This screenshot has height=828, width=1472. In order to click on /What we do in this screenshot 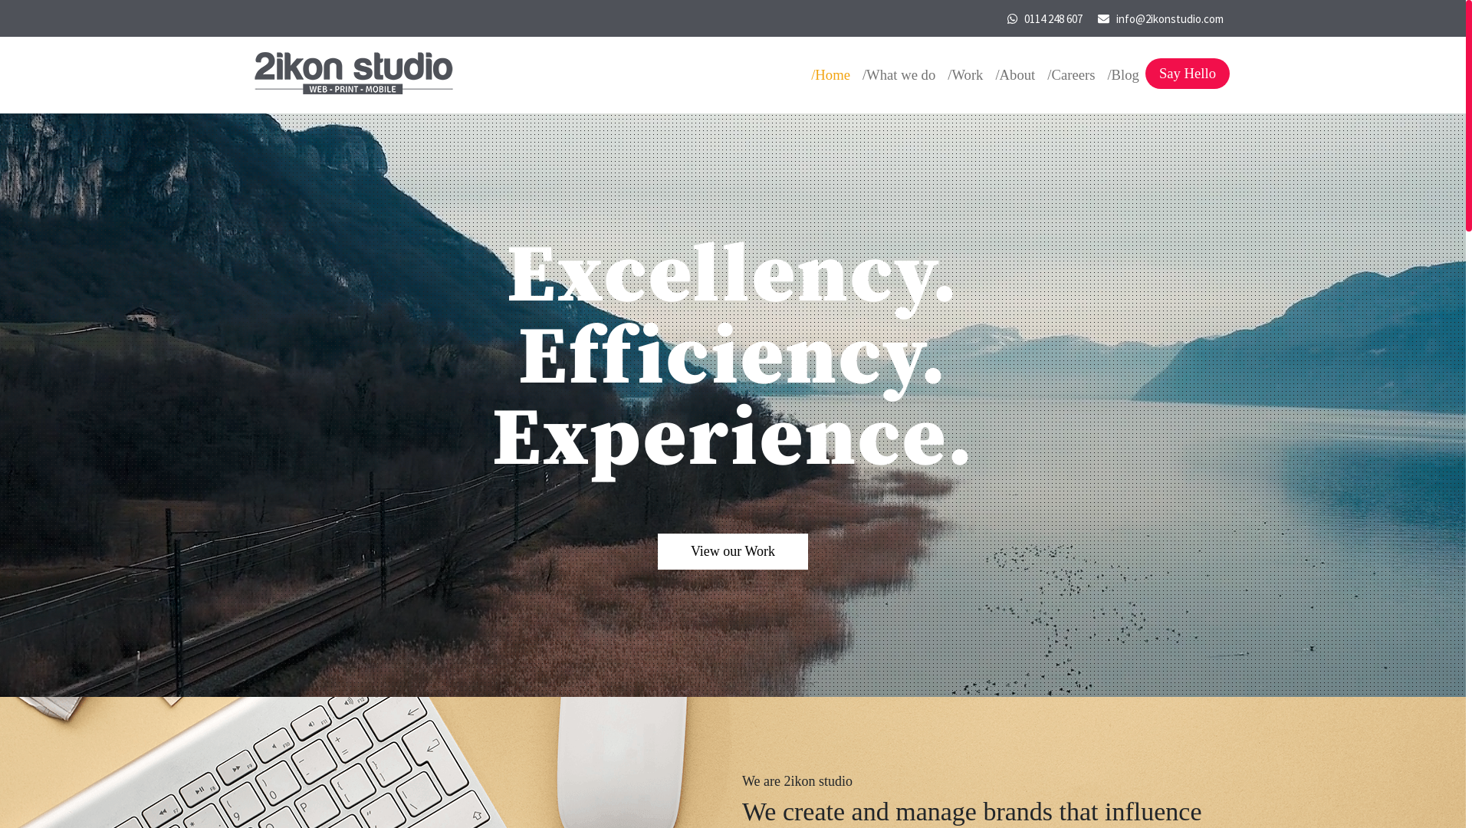, I will do `click(899, 75)`.